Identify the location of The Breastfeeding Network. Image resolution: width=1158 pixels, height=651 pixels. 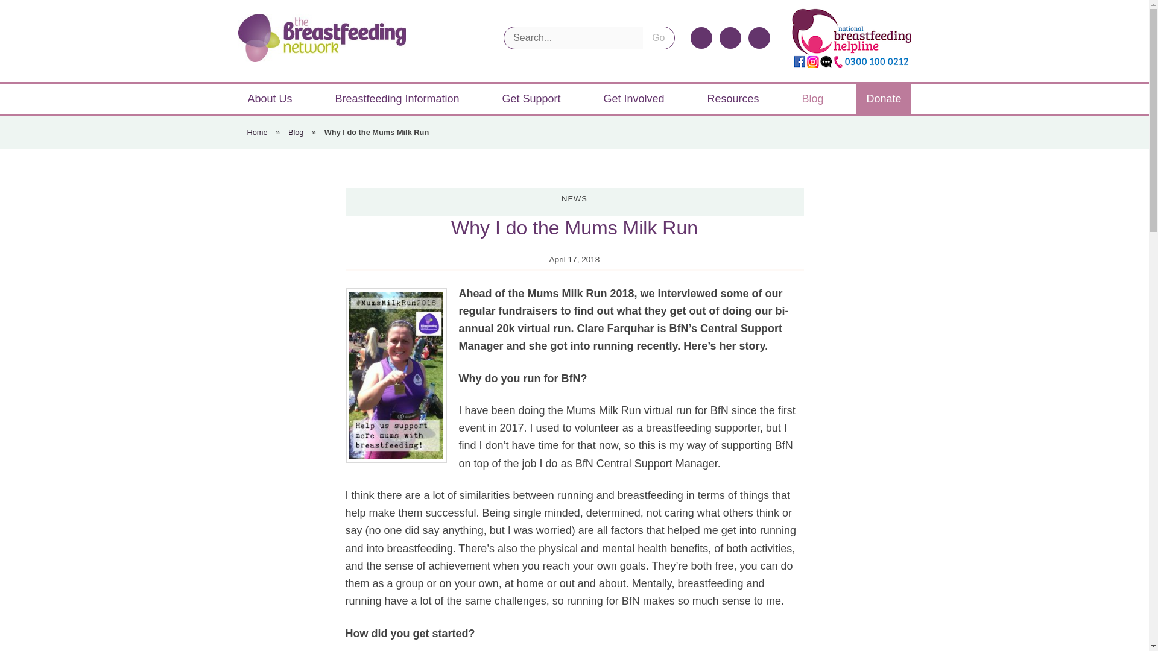
(321, 37).